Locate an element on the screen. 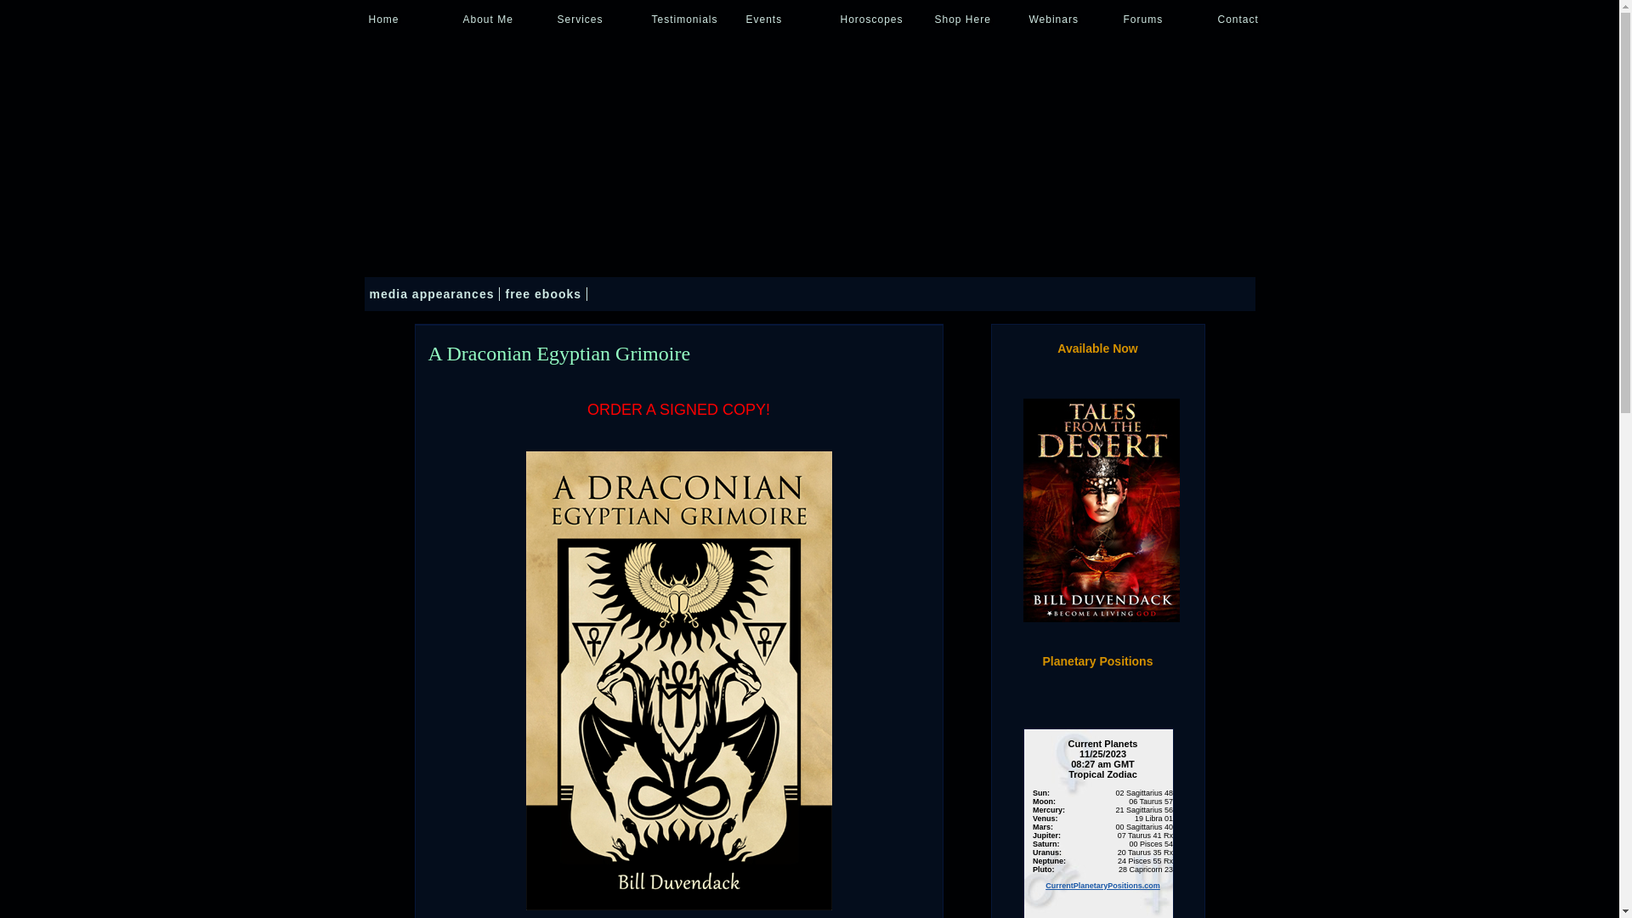 This screenshot has width=1632, height=918. Twitter is located at coordinates (1232, 291).